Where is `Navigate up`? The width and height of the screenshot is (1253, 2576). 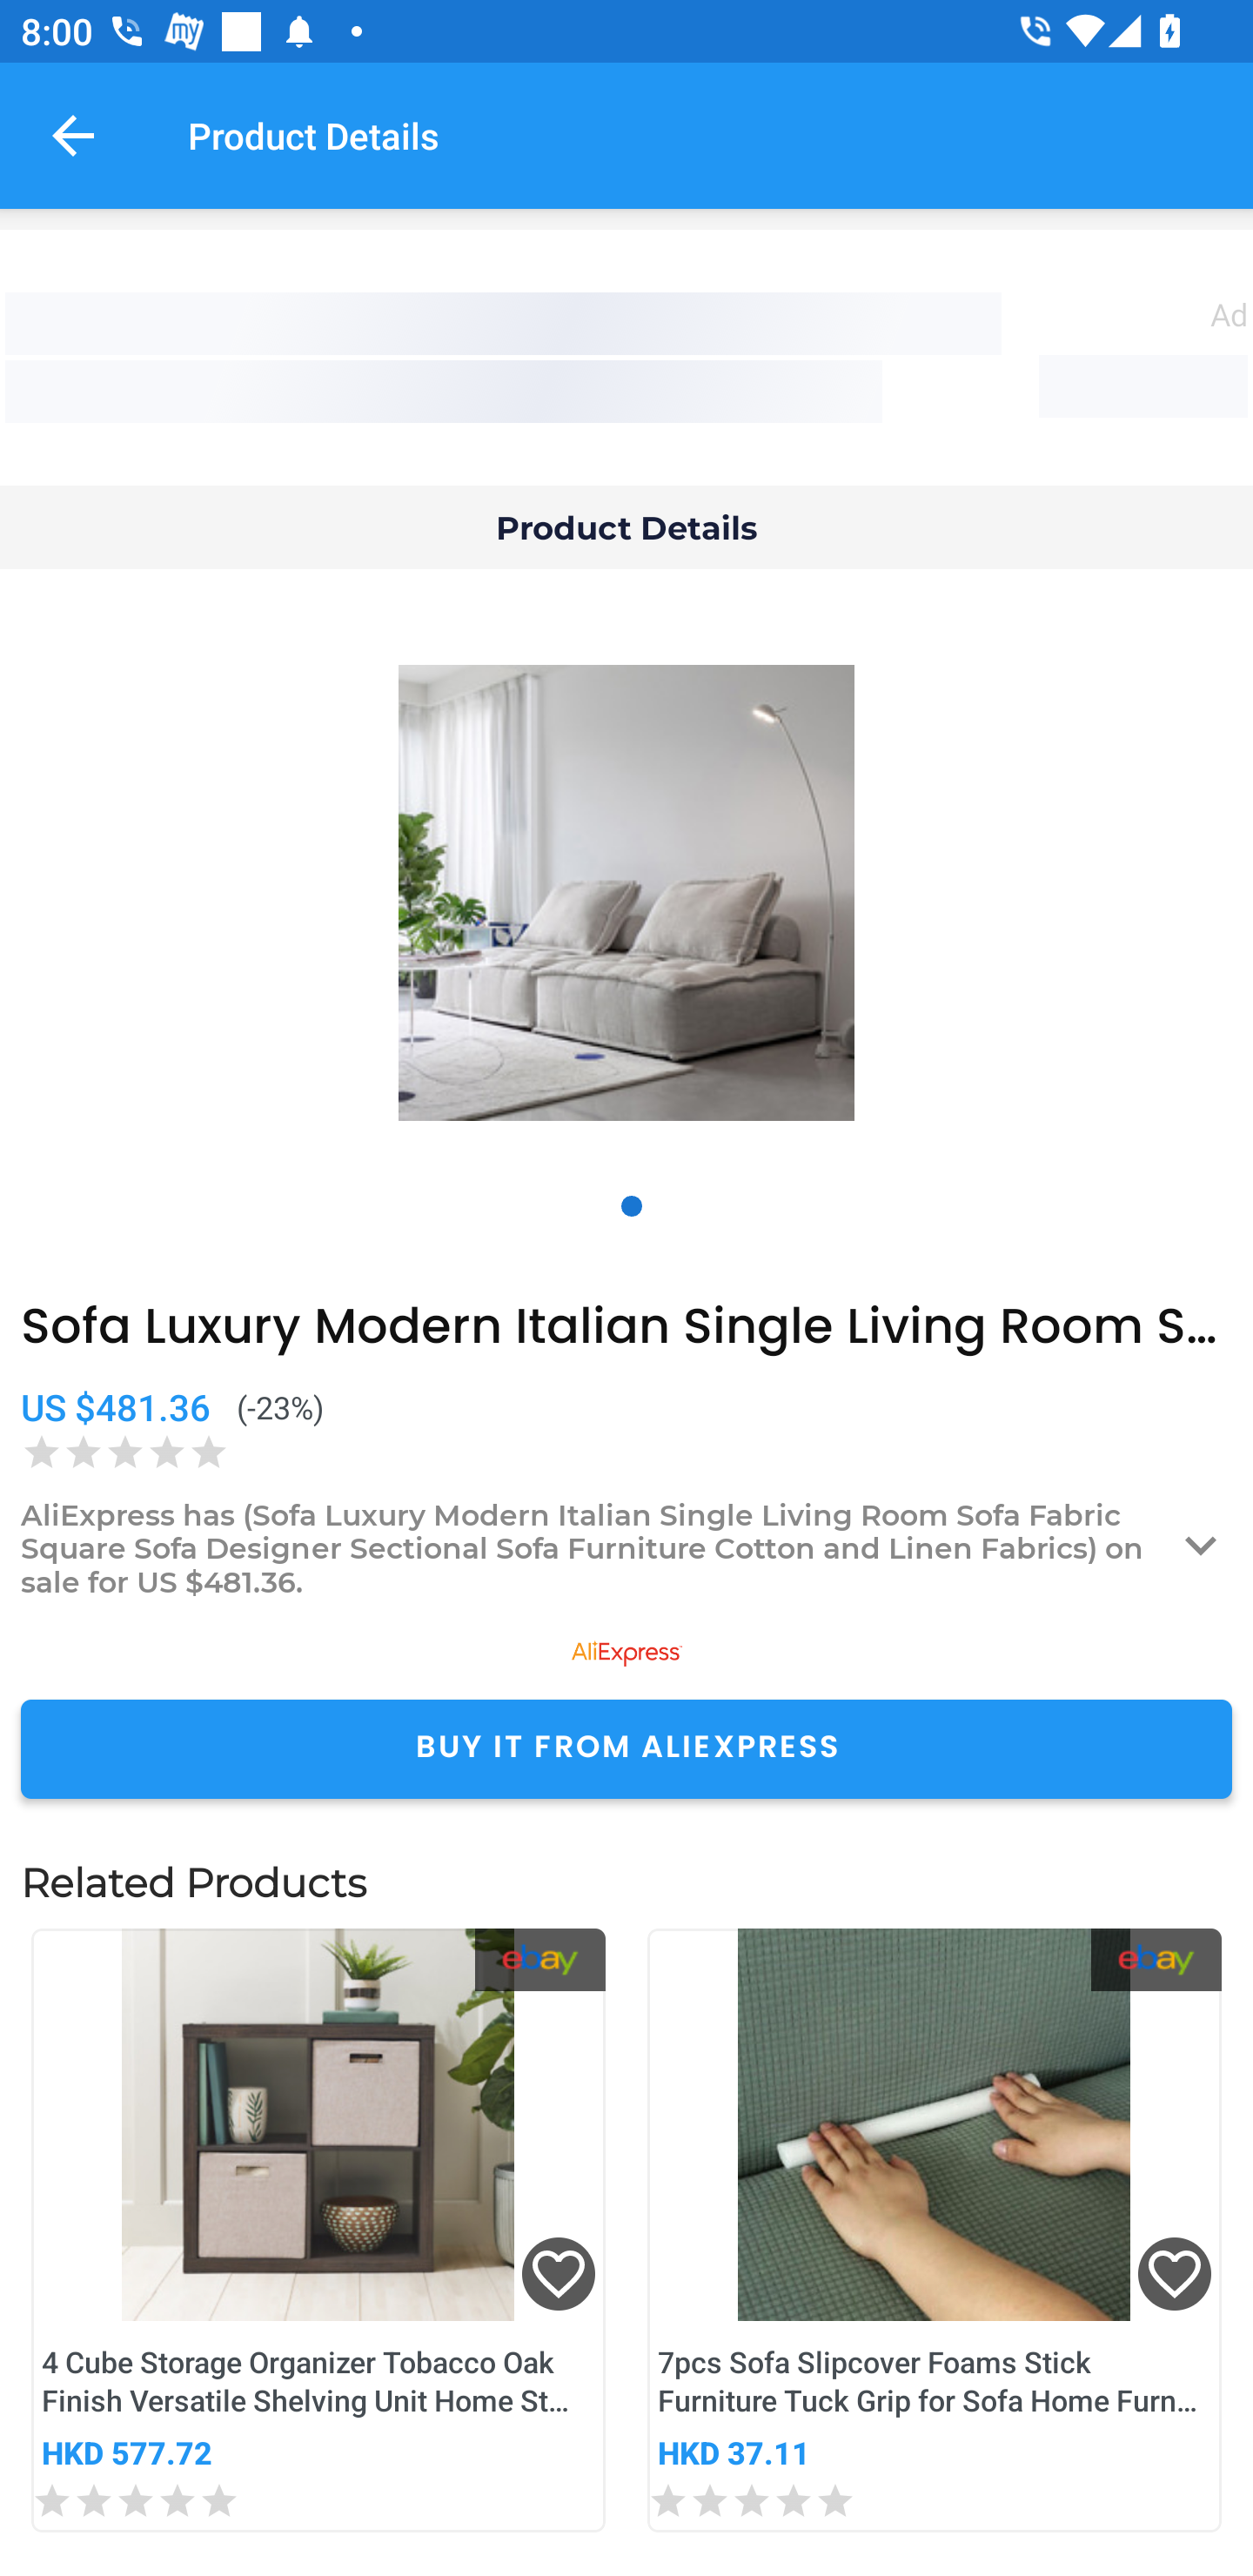 Navigate up is located at coordinates (73, 135).